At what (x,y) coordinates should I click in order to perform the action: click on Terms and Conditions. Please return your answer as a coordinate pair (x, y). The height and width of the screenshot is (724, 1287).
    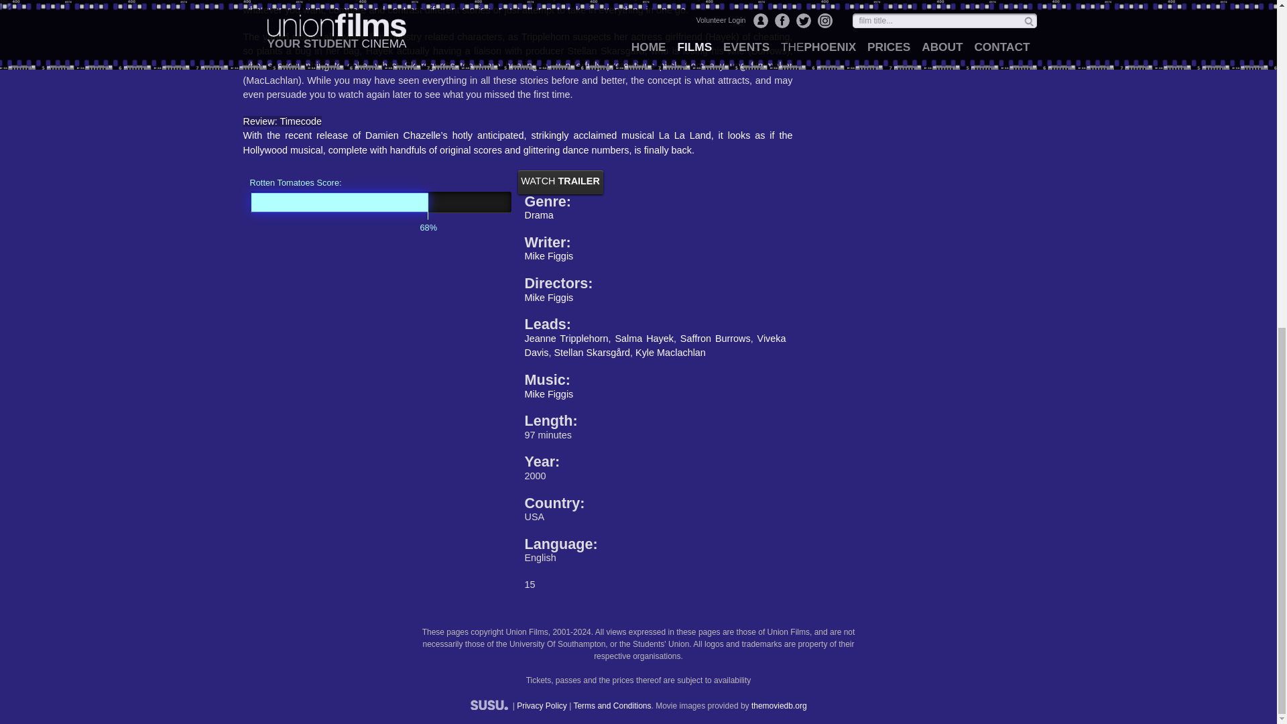
    Looking at the image, I should click on (611, 705).